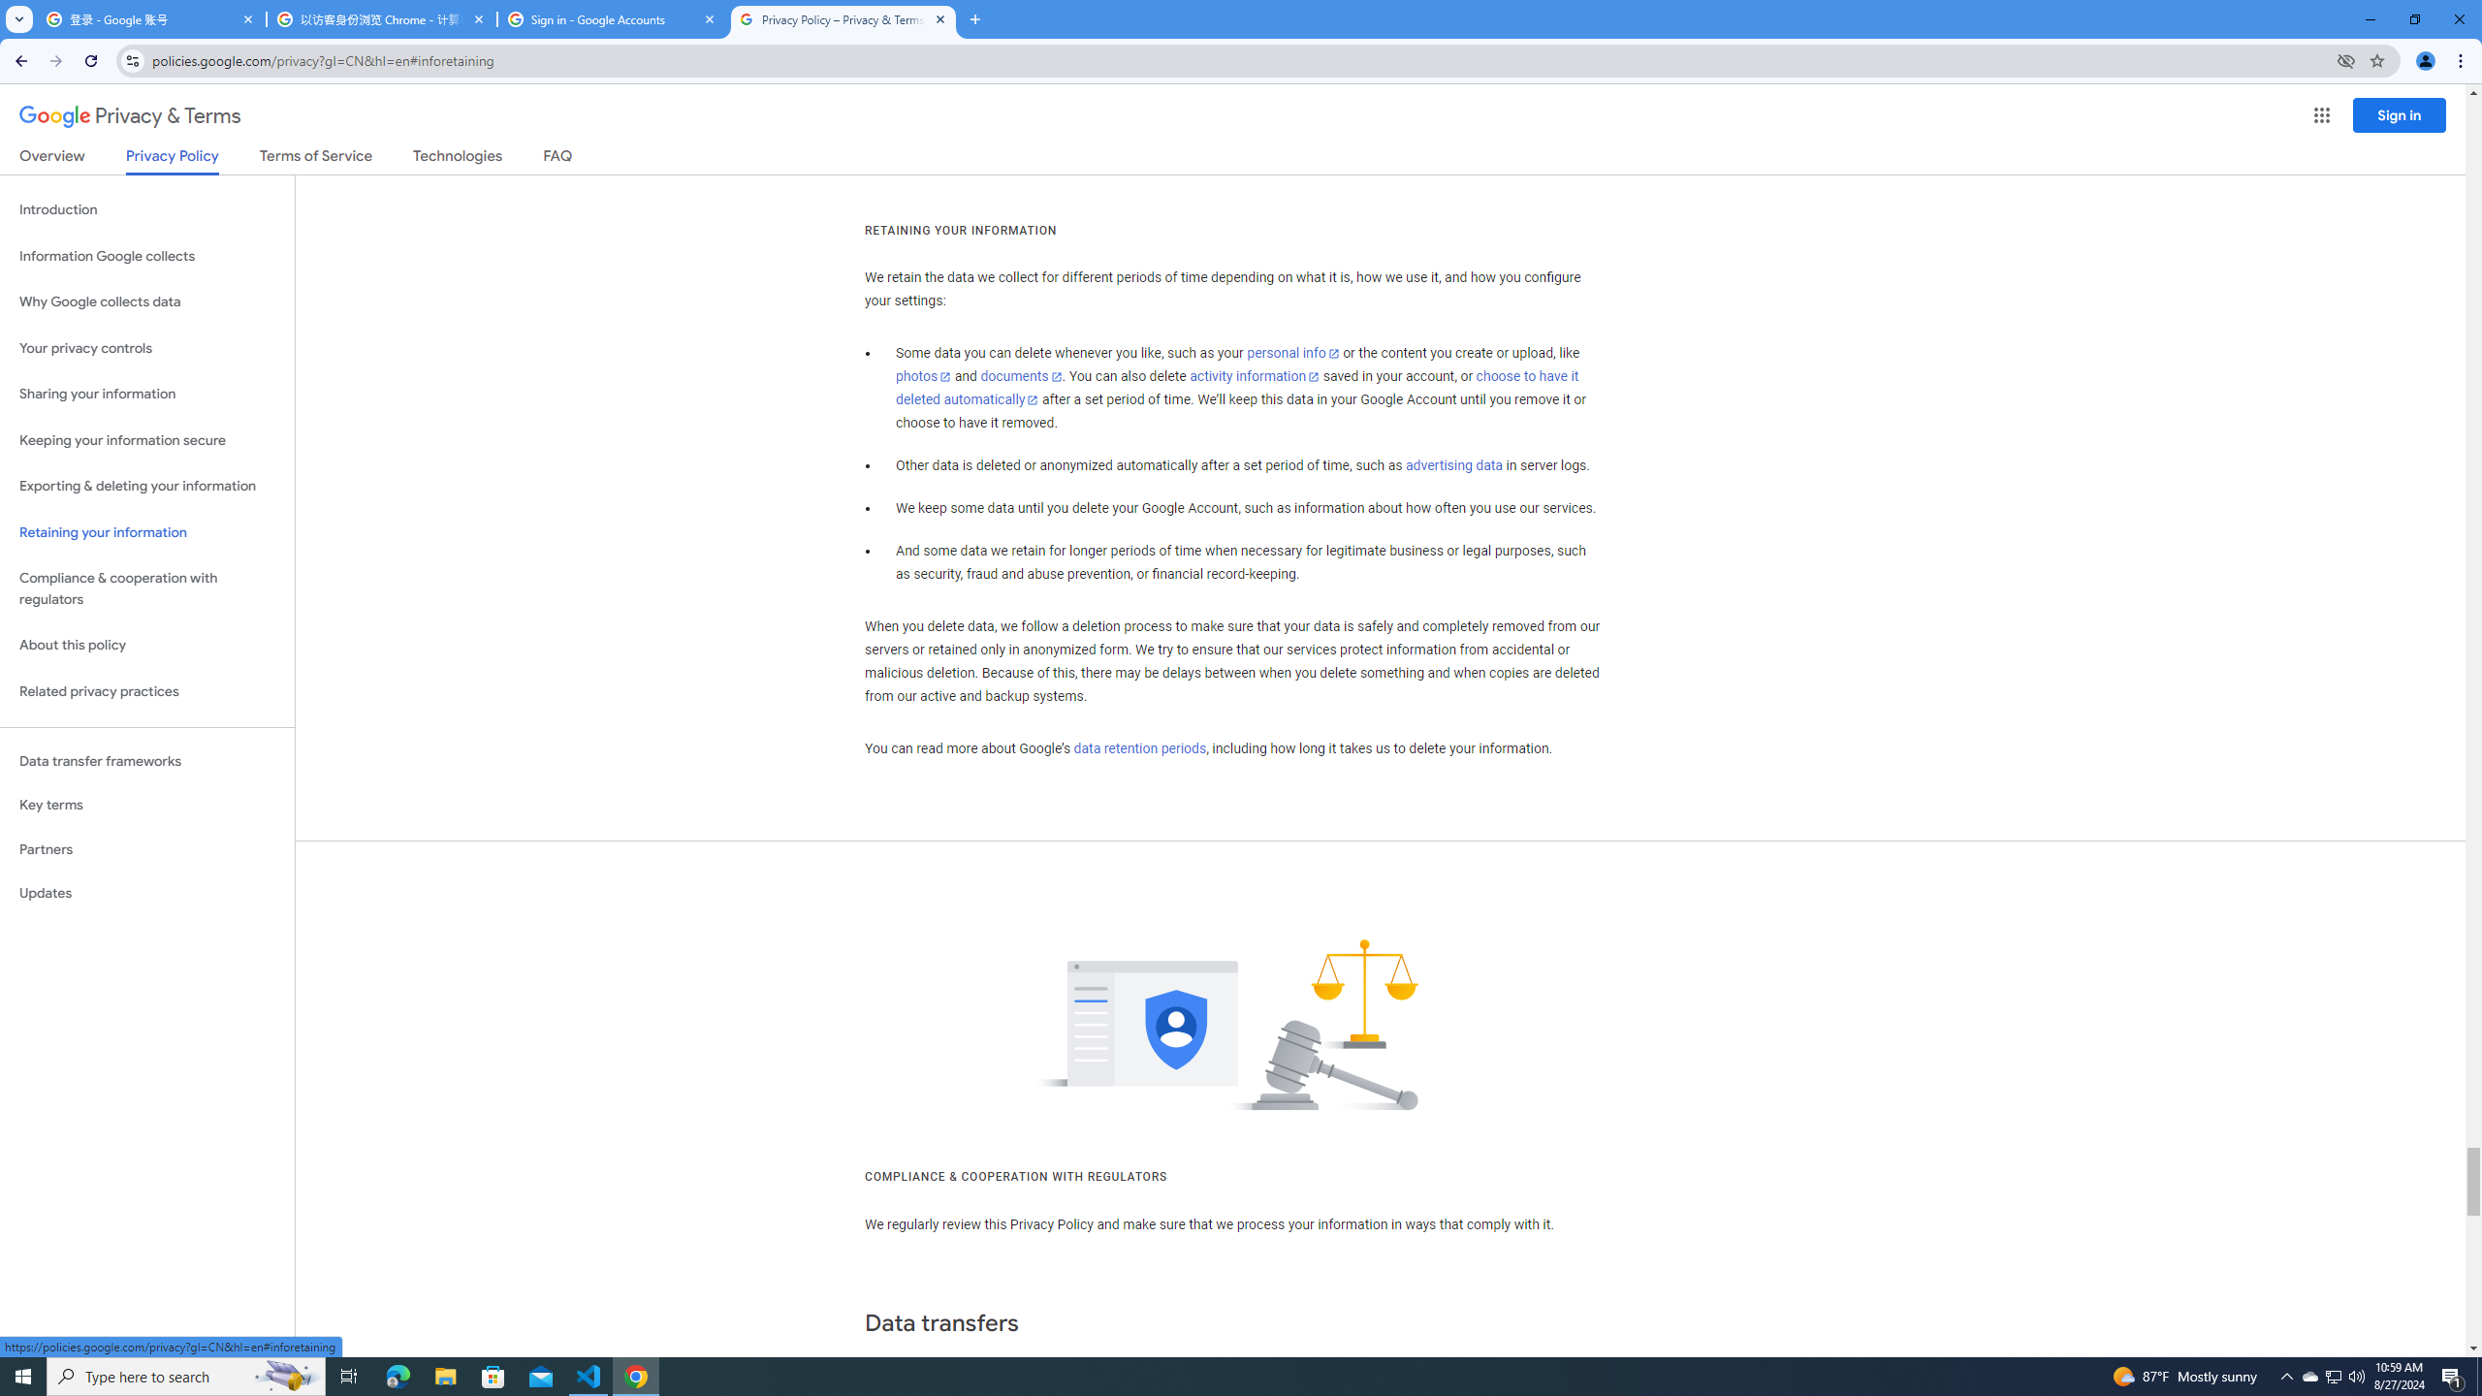  I want to click on Technologies, so click(458, 159).